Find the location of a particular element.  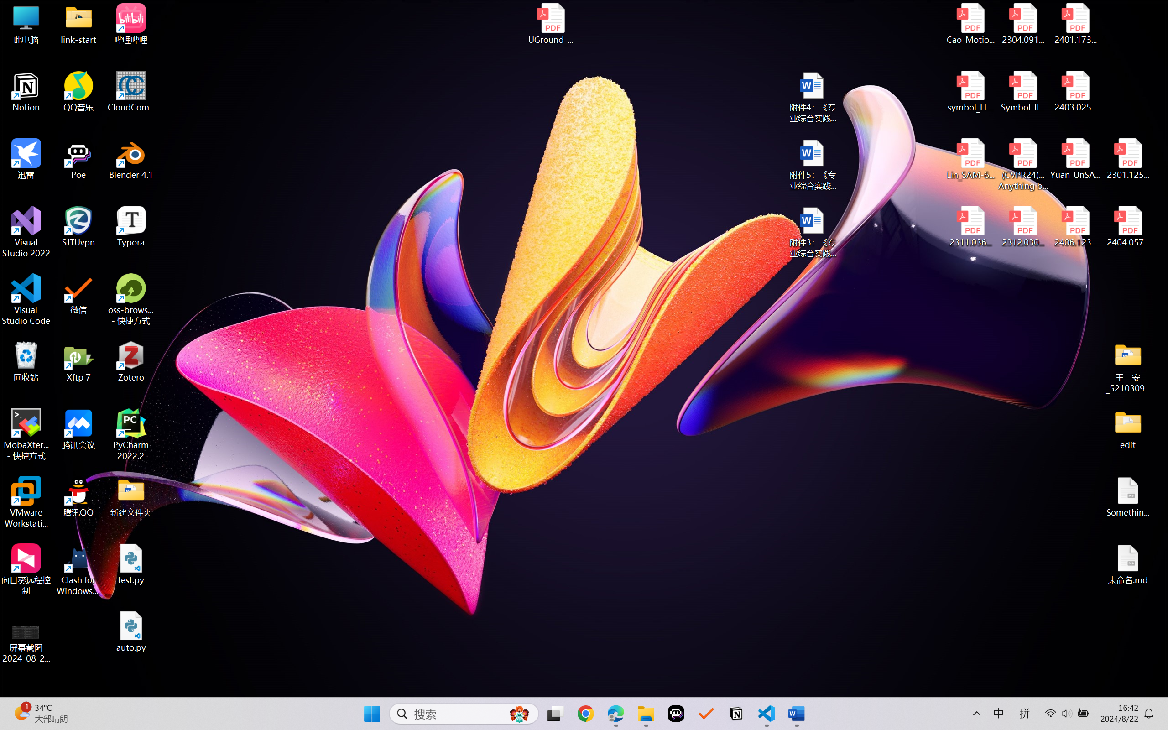

2401.17399v1.pdf is located at coordinates (1075, 24).